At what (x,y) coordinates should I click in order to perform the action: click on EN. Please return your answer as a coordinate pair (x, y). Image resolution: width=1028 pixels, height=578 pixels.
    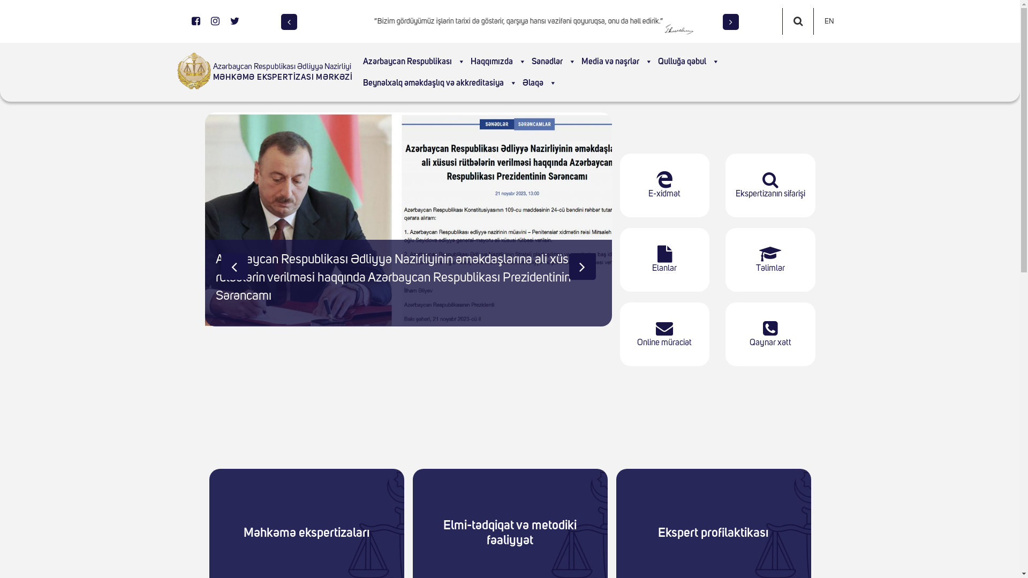
    Looking at the image, I should click on (829, 21).